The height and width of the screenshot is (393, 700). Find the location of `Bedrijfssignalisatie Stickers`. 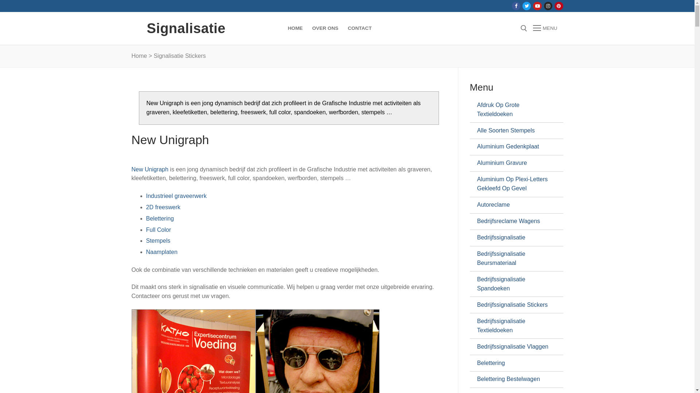

Bedrijfssignalisatie Stickers is located at coordinates (513, 305).